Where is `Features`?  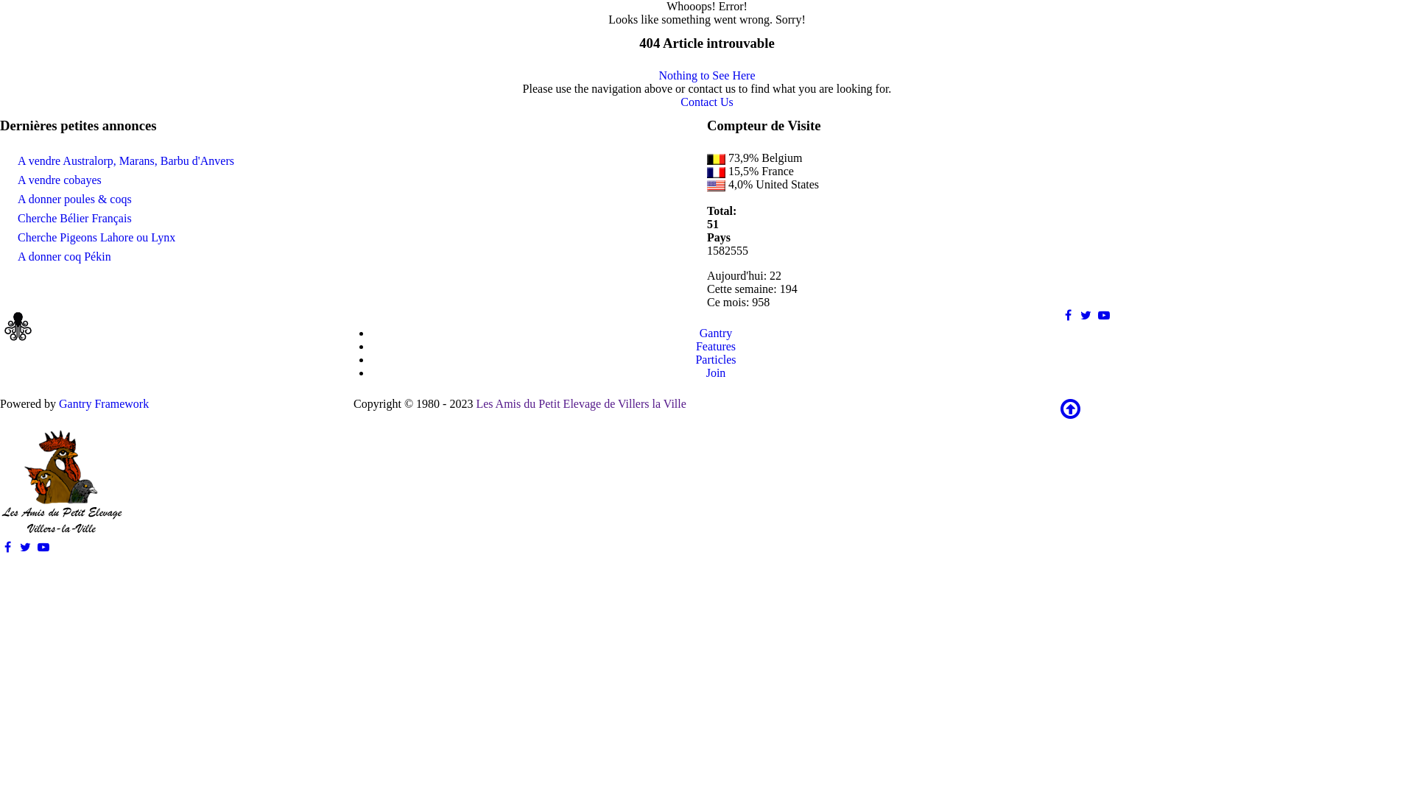 Features is located at coordinates (716, 346).